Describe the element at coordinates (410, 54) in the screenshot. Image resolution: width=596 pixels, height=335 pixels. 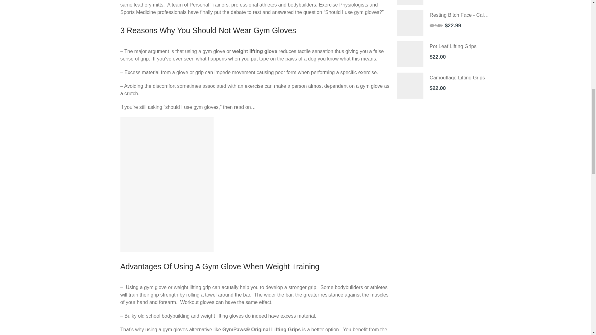
I see `Pot Leaf Lifting Grips` at that location.